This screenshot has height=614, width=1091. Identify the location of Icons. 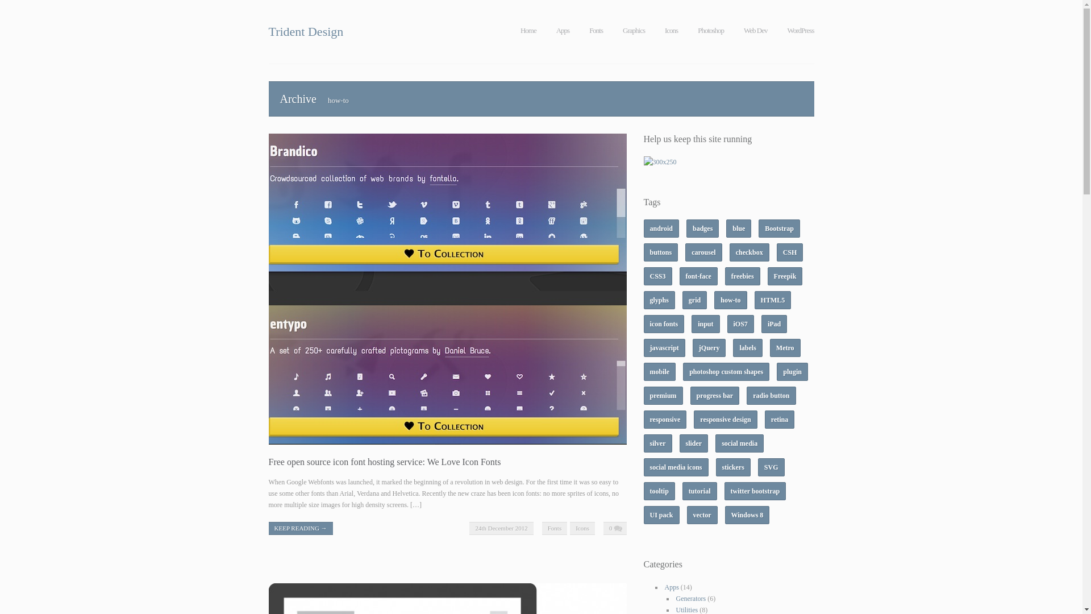
(582, 528).